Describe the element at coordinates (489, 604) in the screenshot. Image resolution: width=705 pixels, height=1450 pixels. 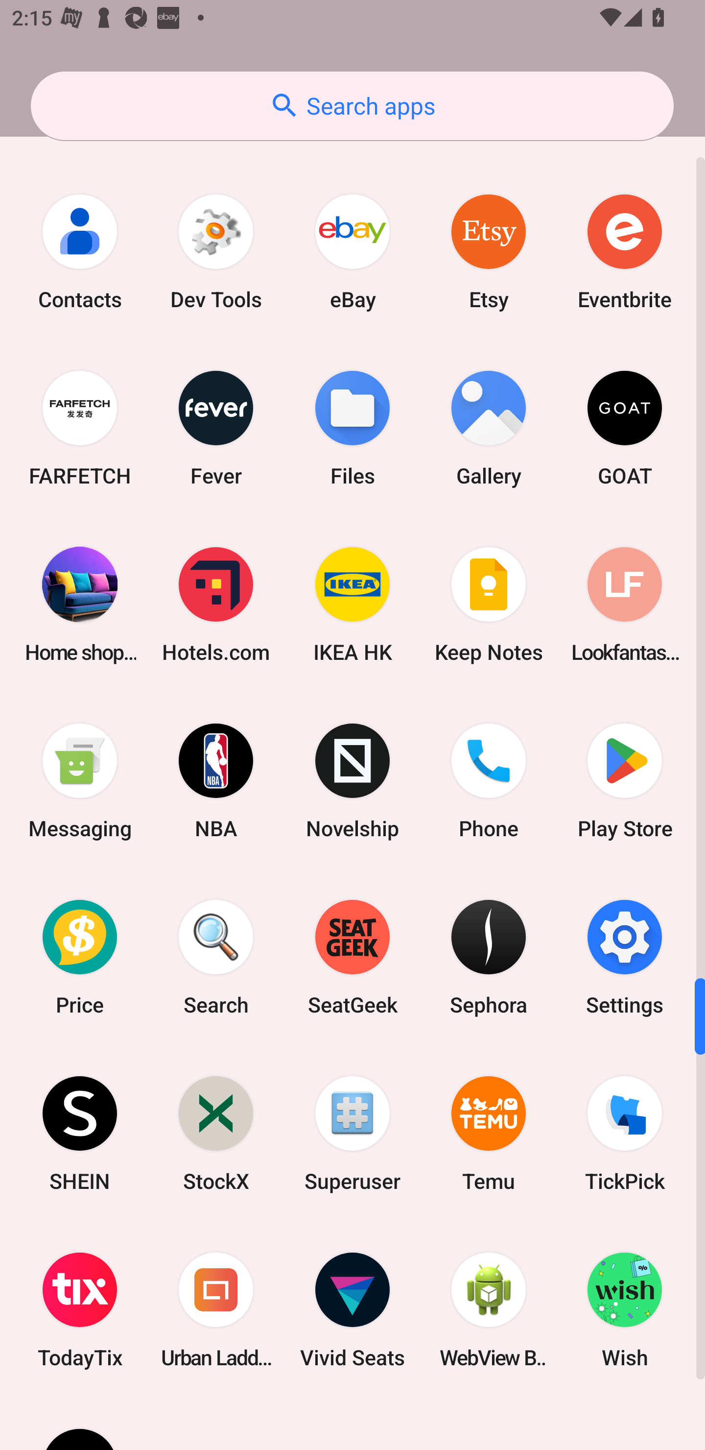
I see `Keep Notes` at that location.